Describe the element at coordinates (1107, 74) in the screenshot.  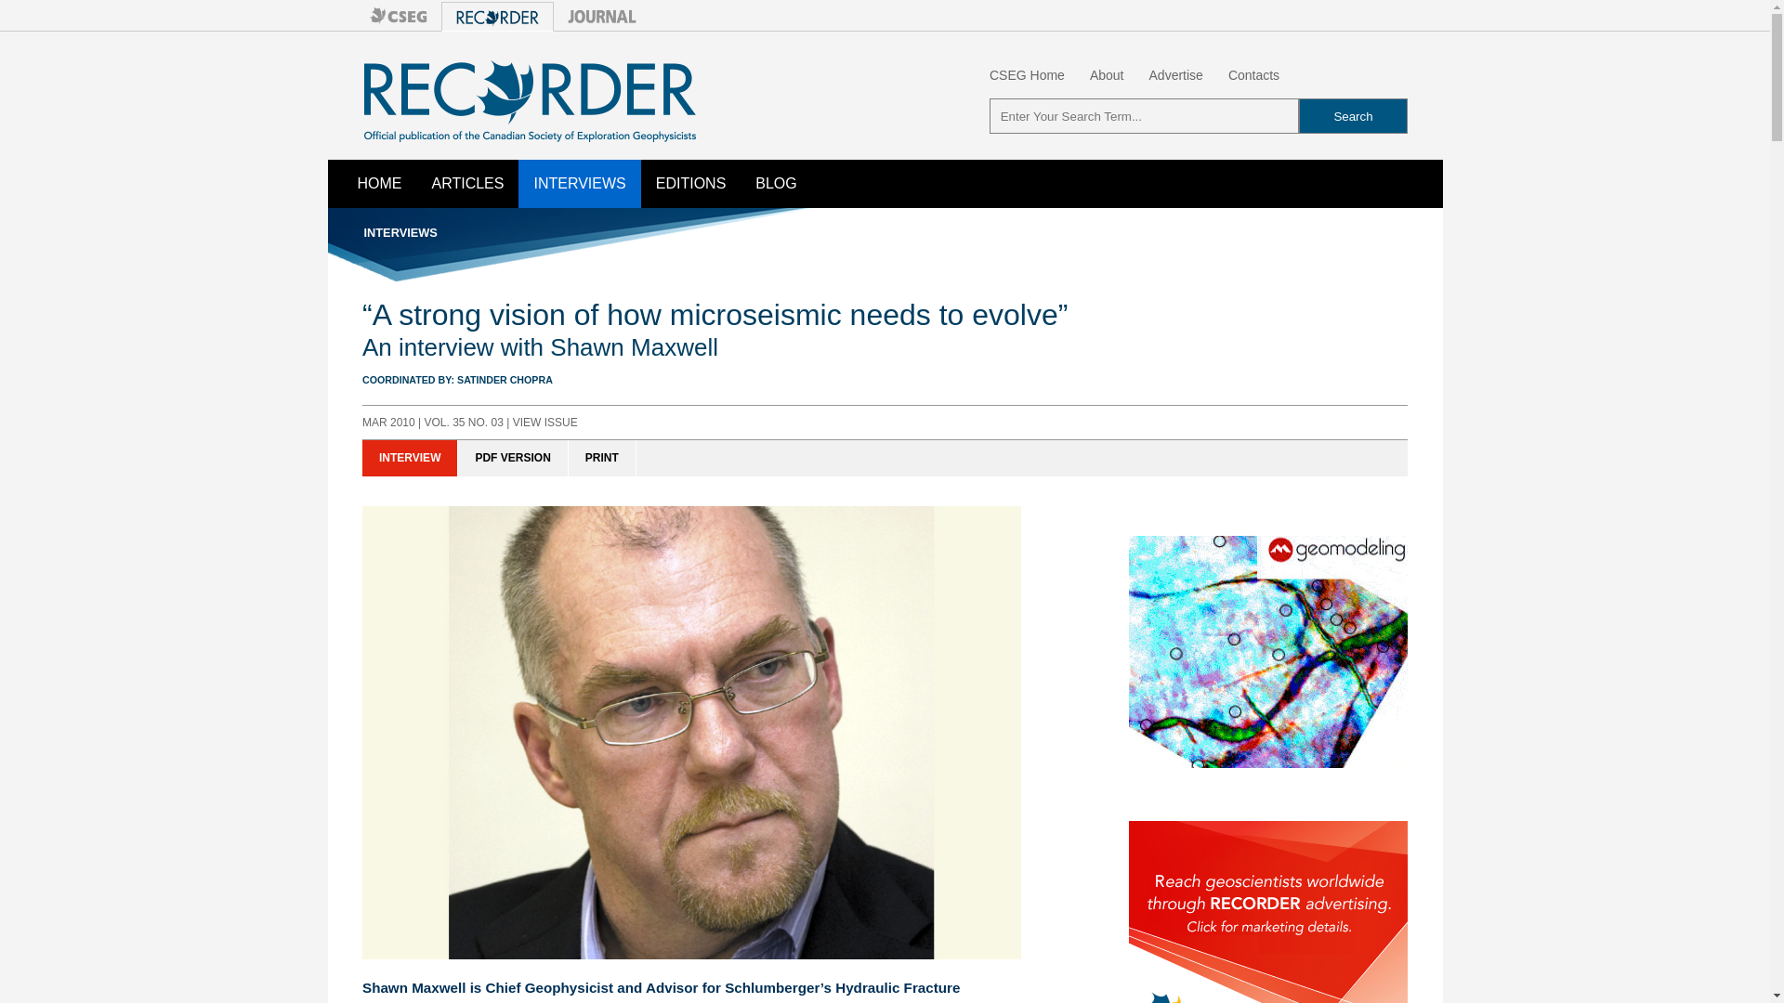
I see `About` at that location.